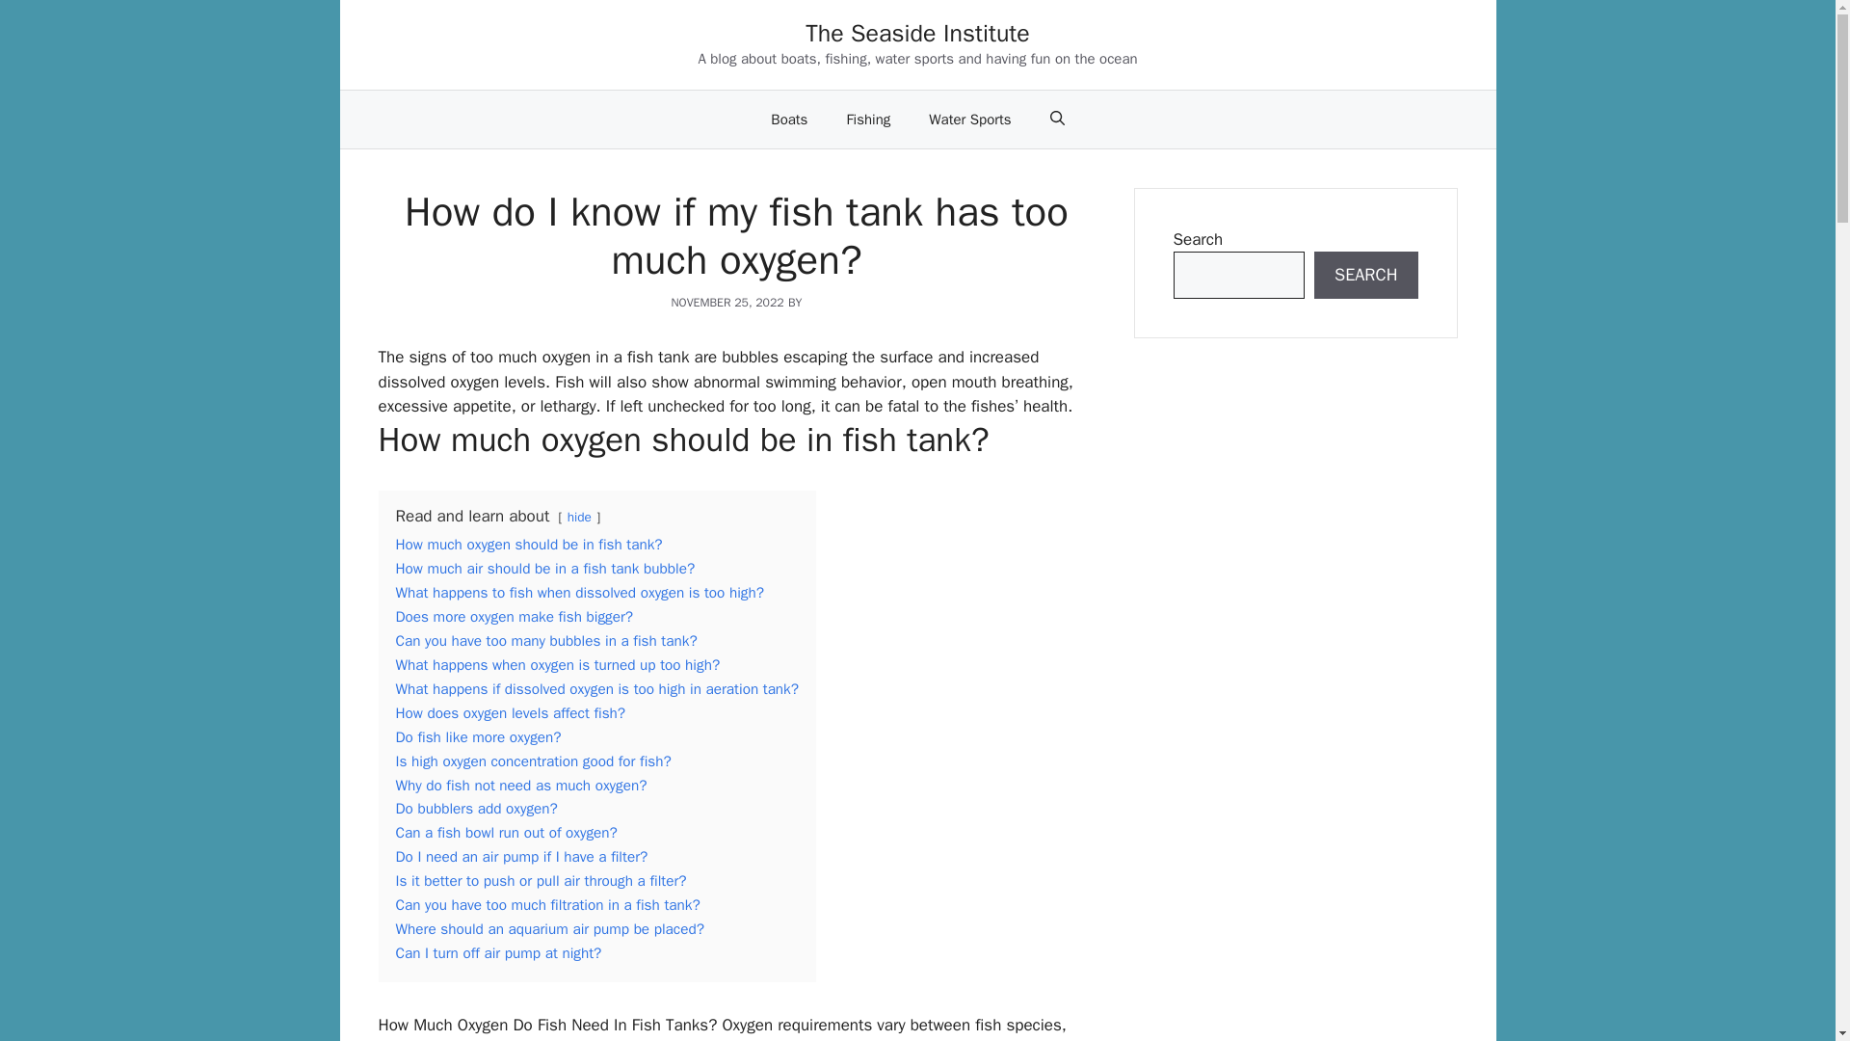 The width and height of the screenshot is (1850, 1041). Describe the element at coordinates (547, 904) in the screenshot. I see `Can you have too much filtration in a fish tank?` at that location.